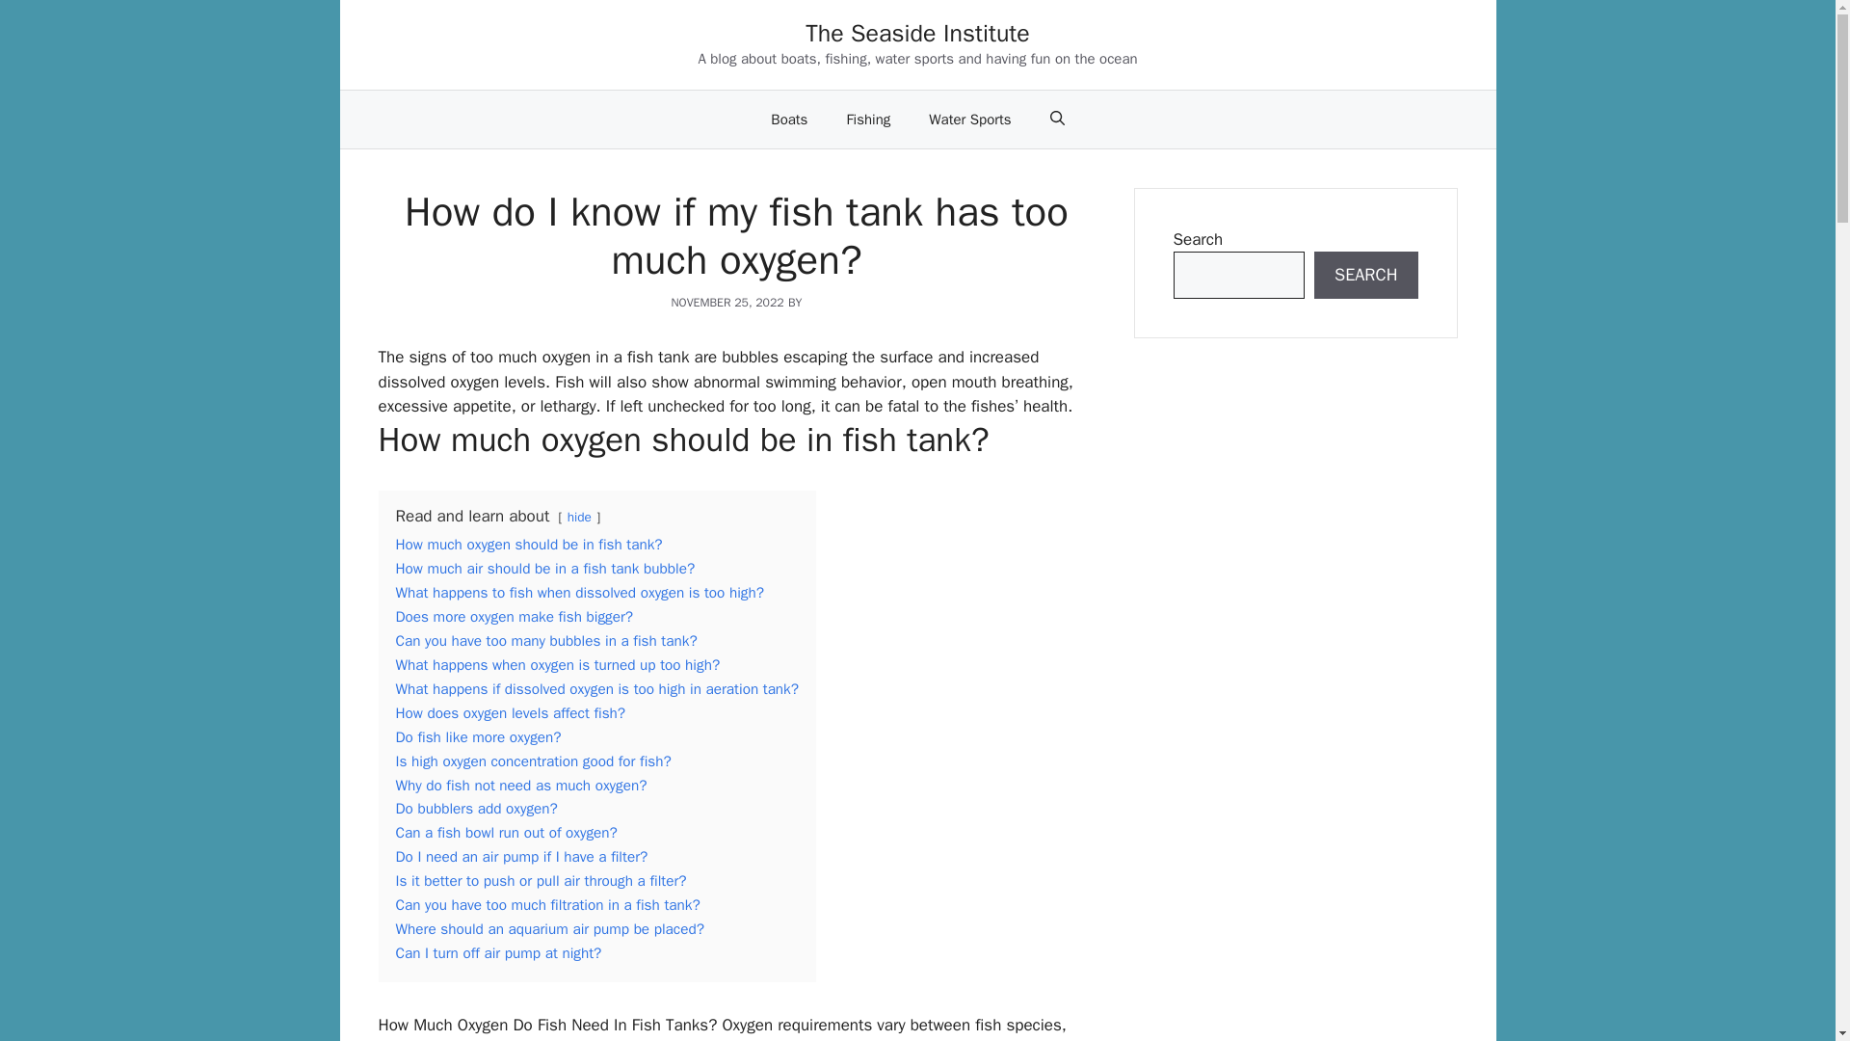 The width and height of the screenshot is (1850, 1041). Describe the element at coordinates (547, 904) in the screenshot. I see `Can you have too much filtration in a fish tank?` at that location.